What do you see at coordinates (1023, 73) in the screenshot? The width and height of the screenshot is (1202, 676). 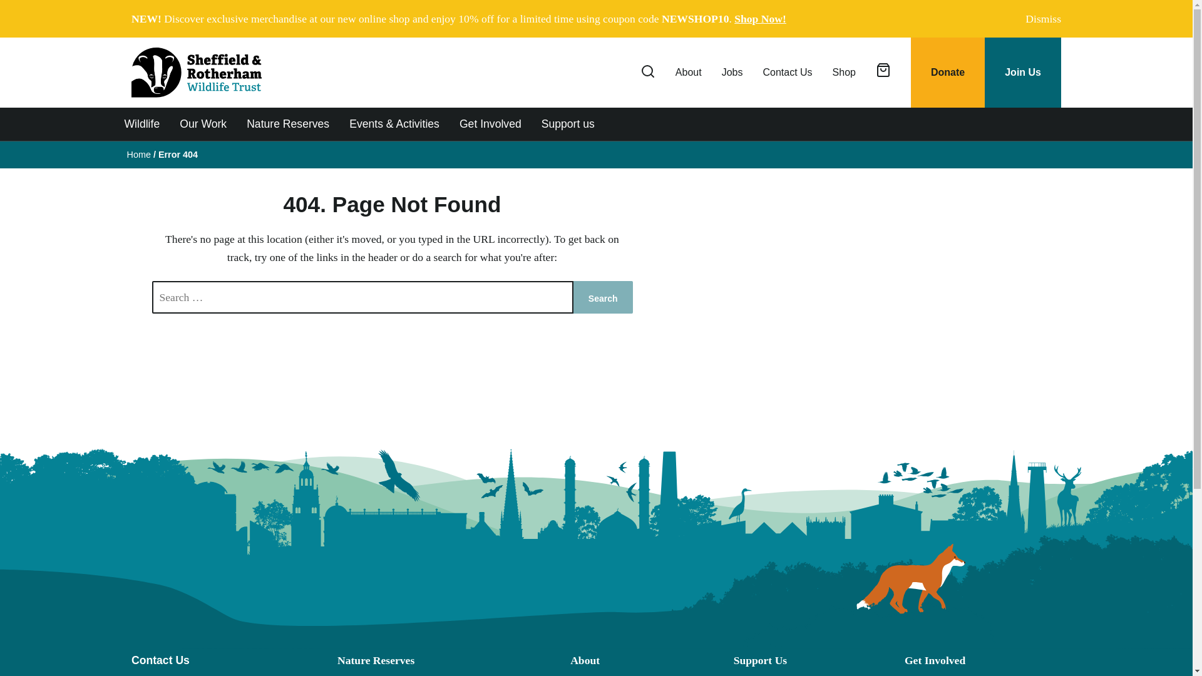 I see `Join Us` at bounding box center [1023, 73].